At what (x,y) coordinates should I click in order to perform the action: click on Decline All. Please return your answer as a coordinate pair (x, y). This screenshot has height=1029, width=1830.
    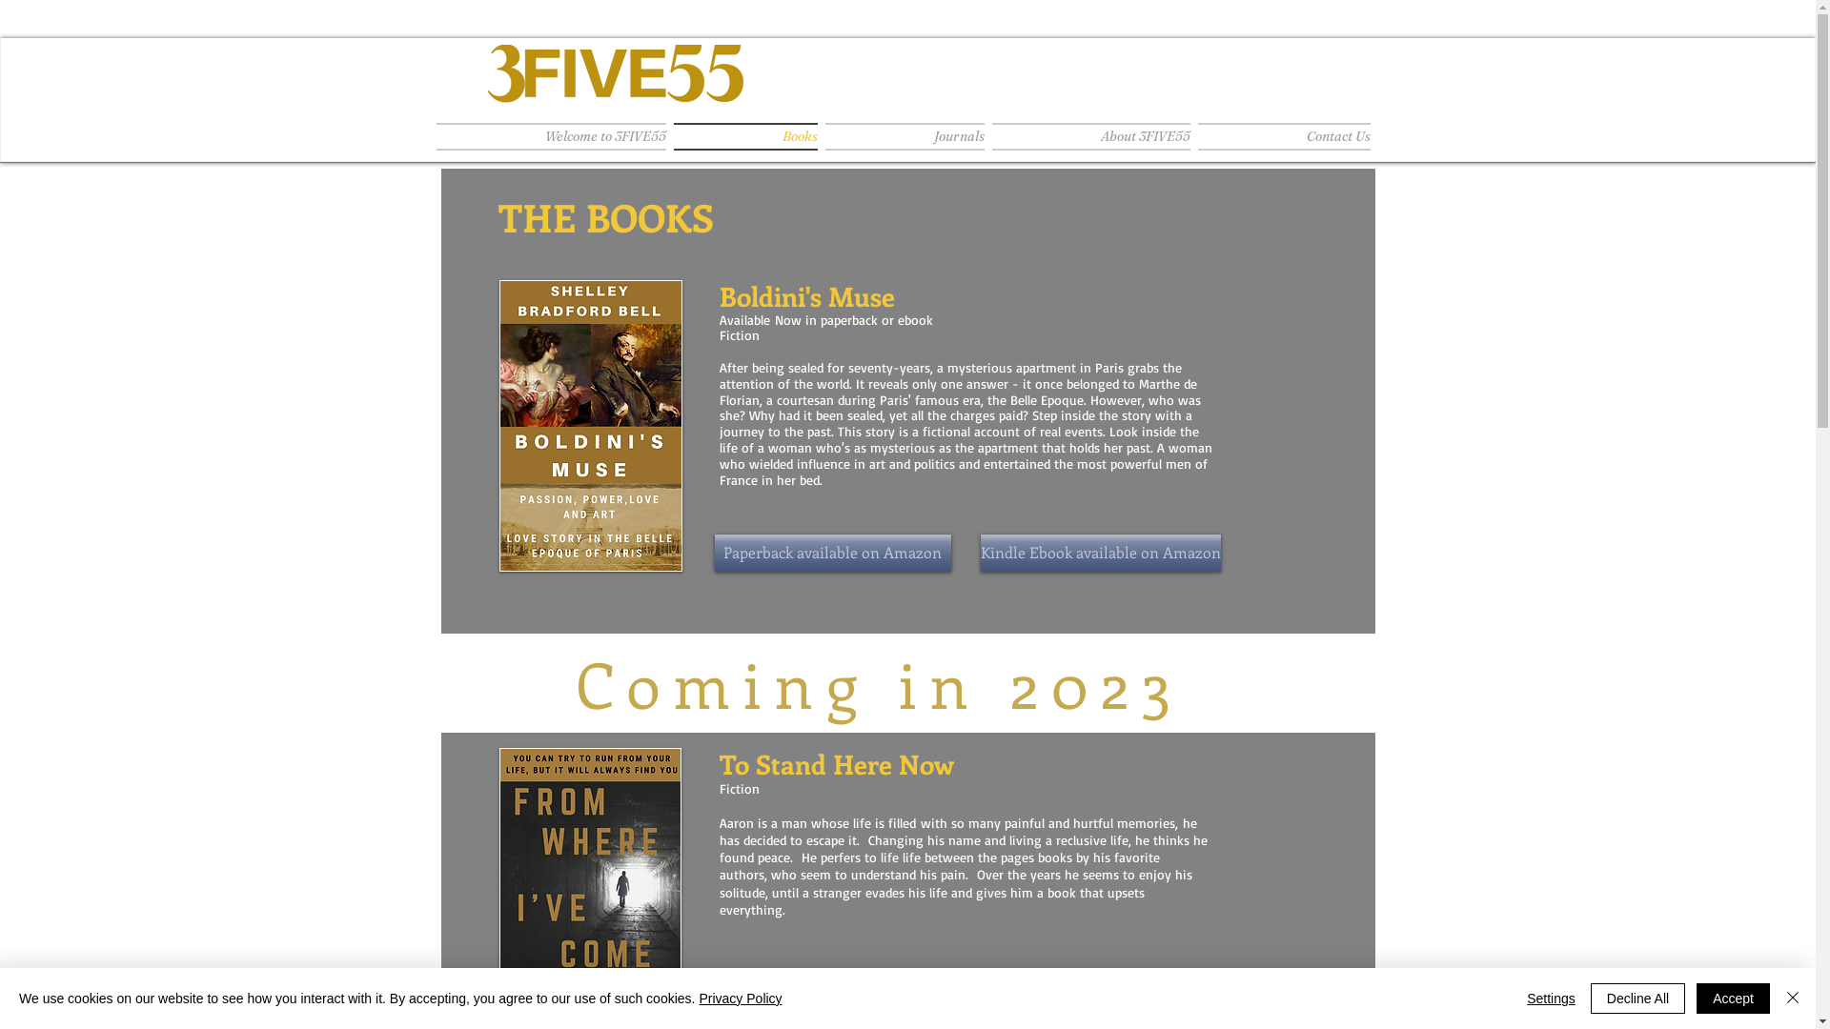
    Looking at the image, I should click on (1637, 999).